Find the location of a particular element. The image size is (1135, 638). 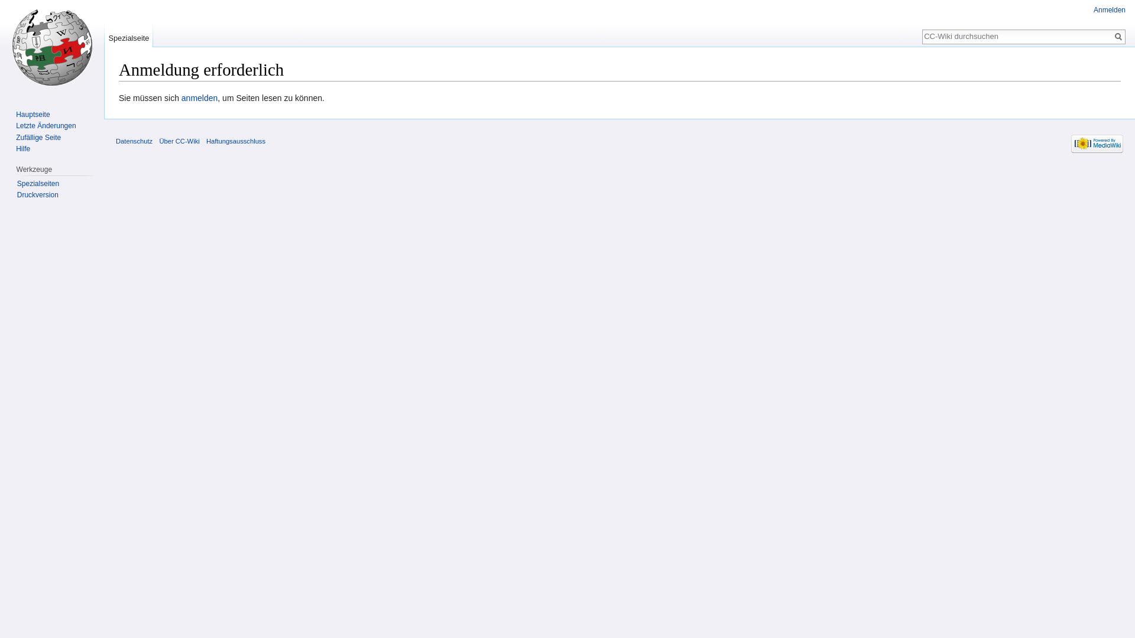

Spezialseite is located at coordinates (129, 35).